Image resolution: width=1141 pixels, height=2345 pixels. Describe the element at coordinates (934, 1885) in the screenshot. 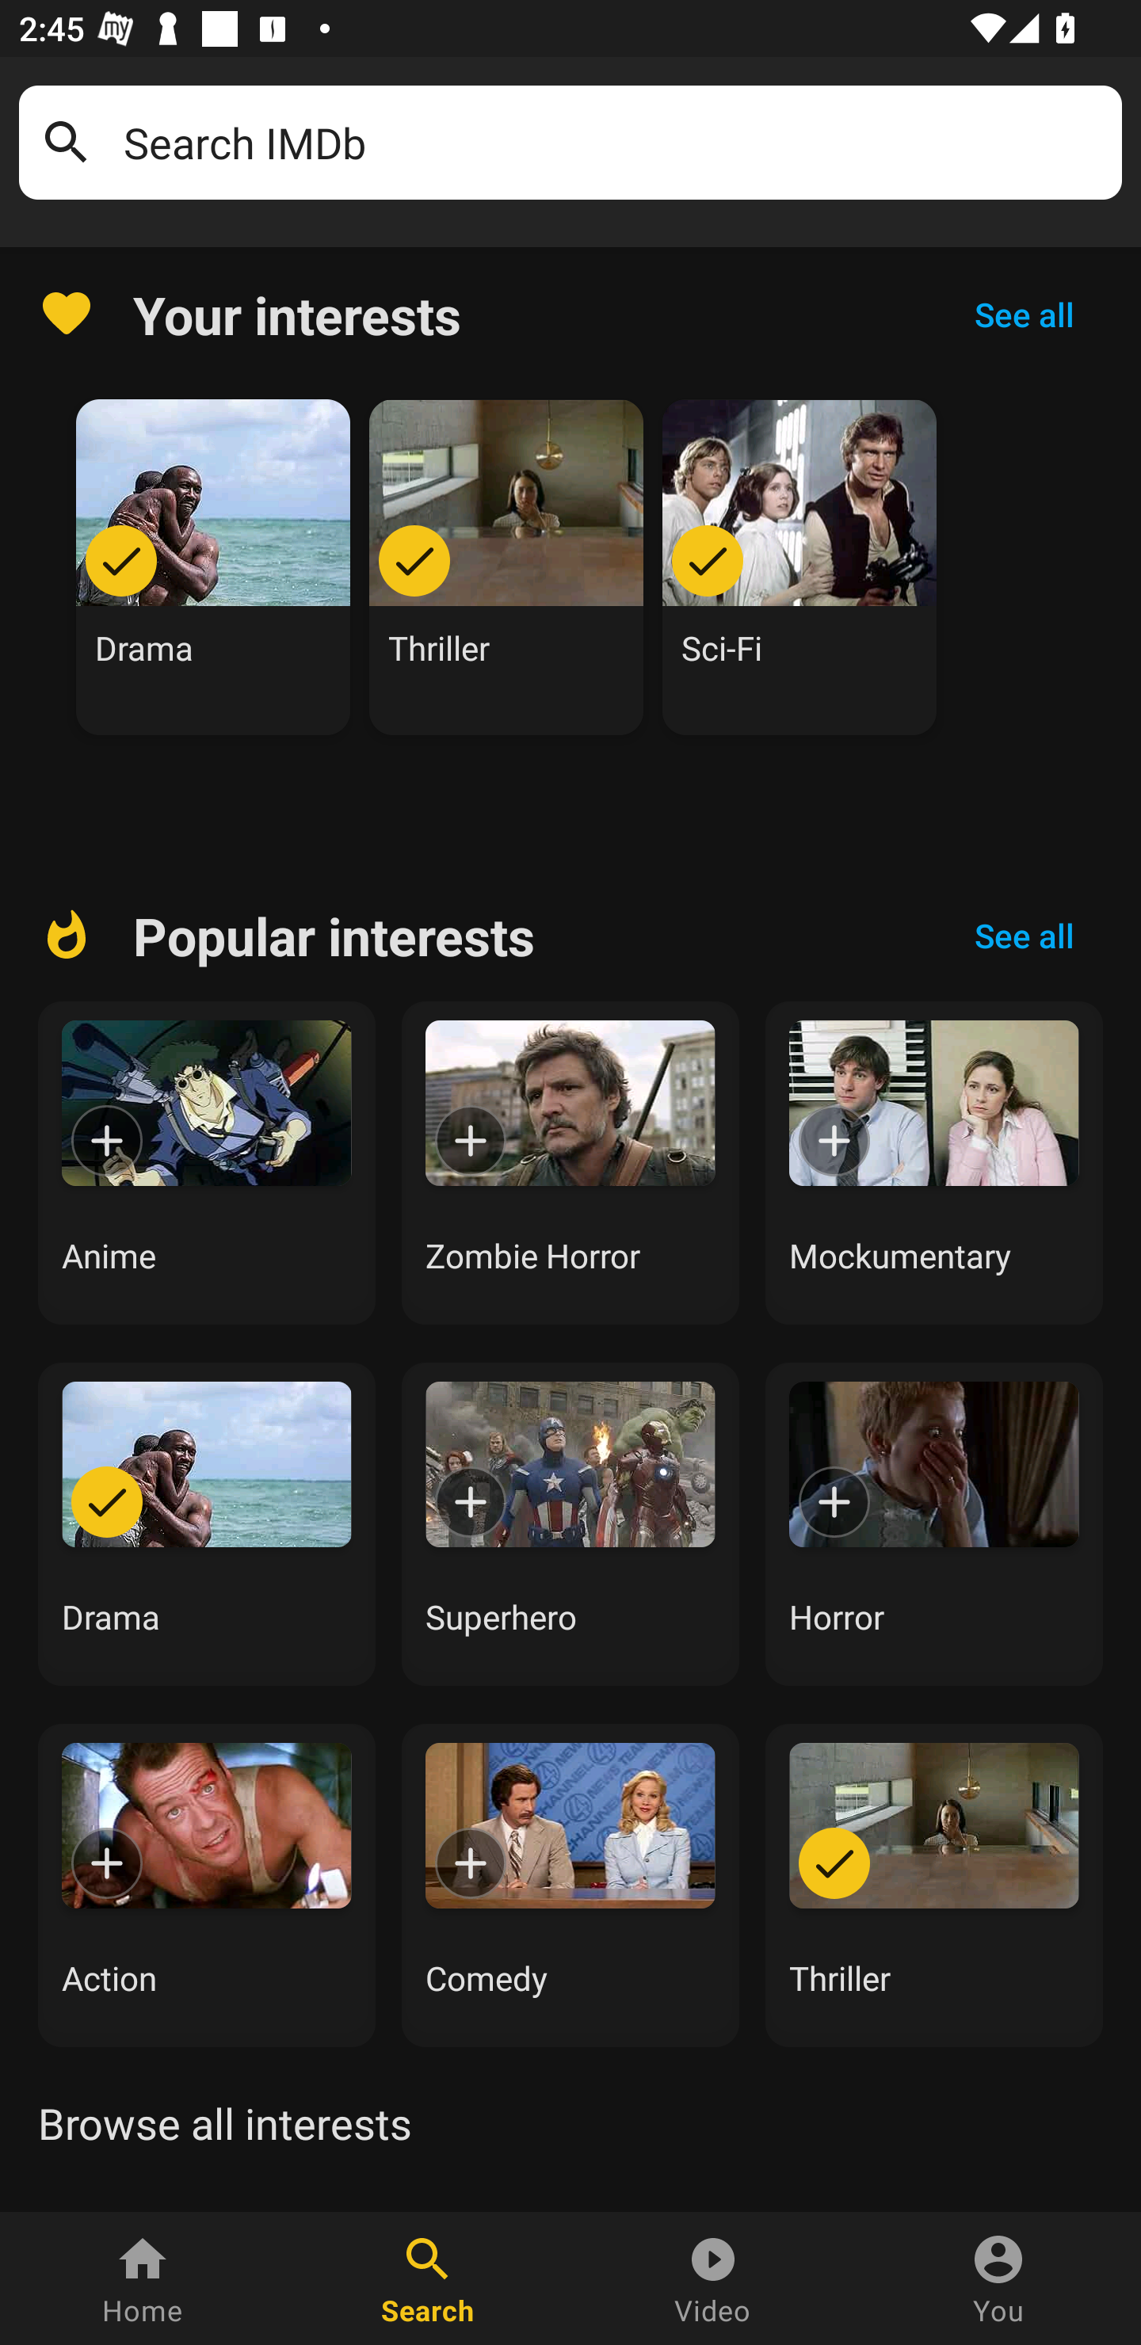

I see `Thriller` at that location.